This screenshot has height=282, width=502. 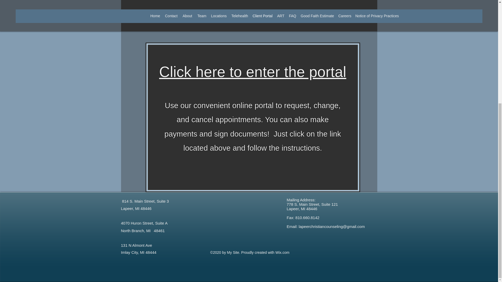 I want to click on Good Faith Estimate, so click(x=317, y=16).